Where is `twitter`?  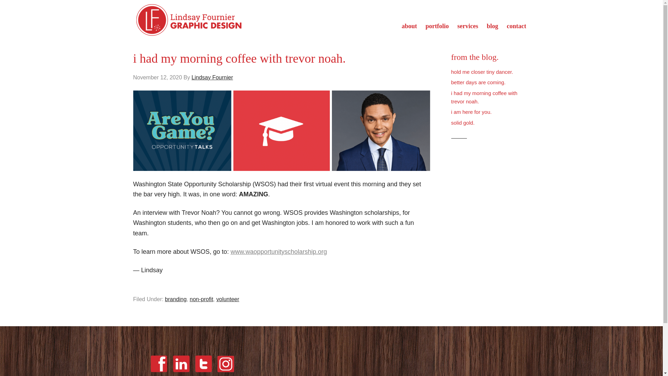
twitter is located at coordinates (203, 373).